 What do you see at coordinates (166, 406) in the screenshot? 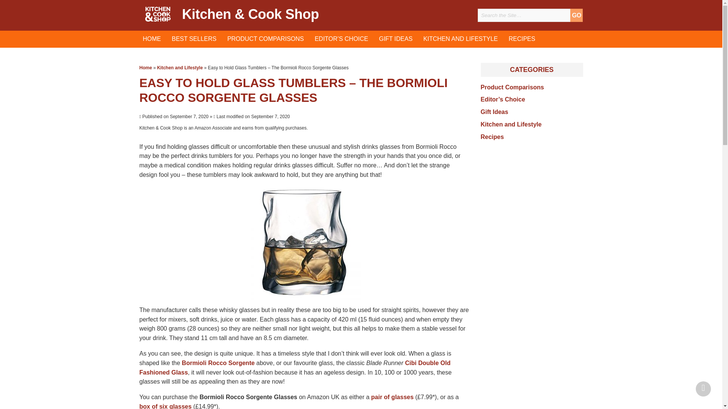
I see `box of six glasses` at bounding box center [166, 406].